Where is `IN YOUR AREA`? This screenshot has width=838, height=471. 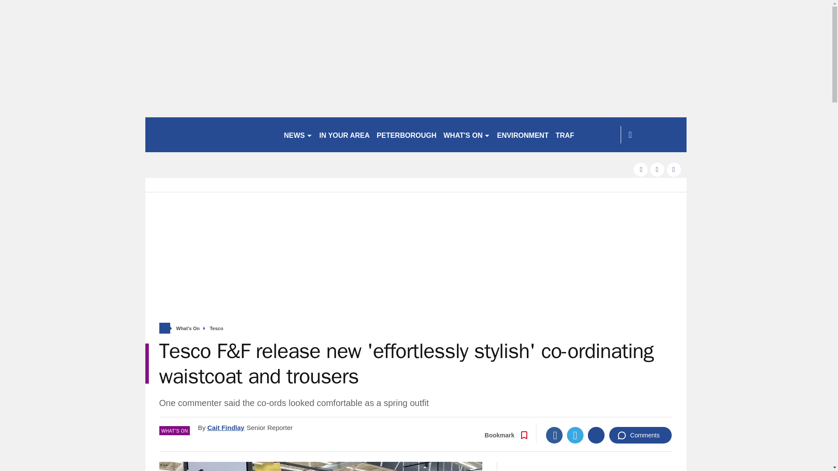 IN YOUR AREA is located at coordinates (345, 134).